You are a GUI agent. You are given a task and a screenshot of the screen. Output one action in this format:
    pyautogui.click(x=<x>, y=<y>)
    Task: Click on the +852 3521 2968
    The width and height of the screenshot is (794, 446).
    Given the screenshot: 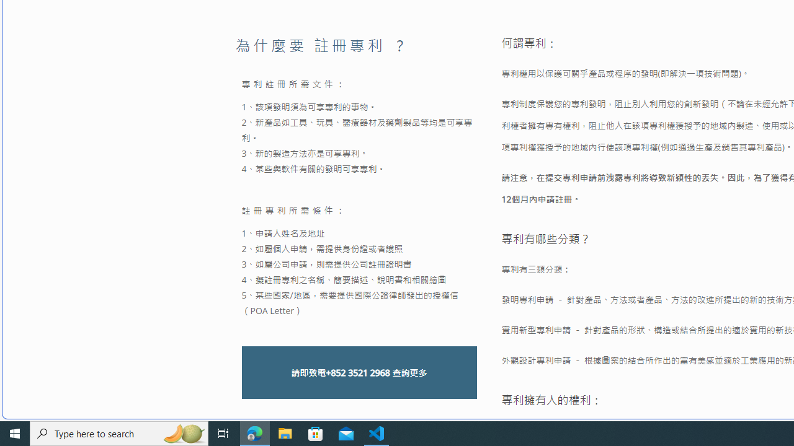 What is the action you would take?
    pyautogui.click(x=357, y=373)
    